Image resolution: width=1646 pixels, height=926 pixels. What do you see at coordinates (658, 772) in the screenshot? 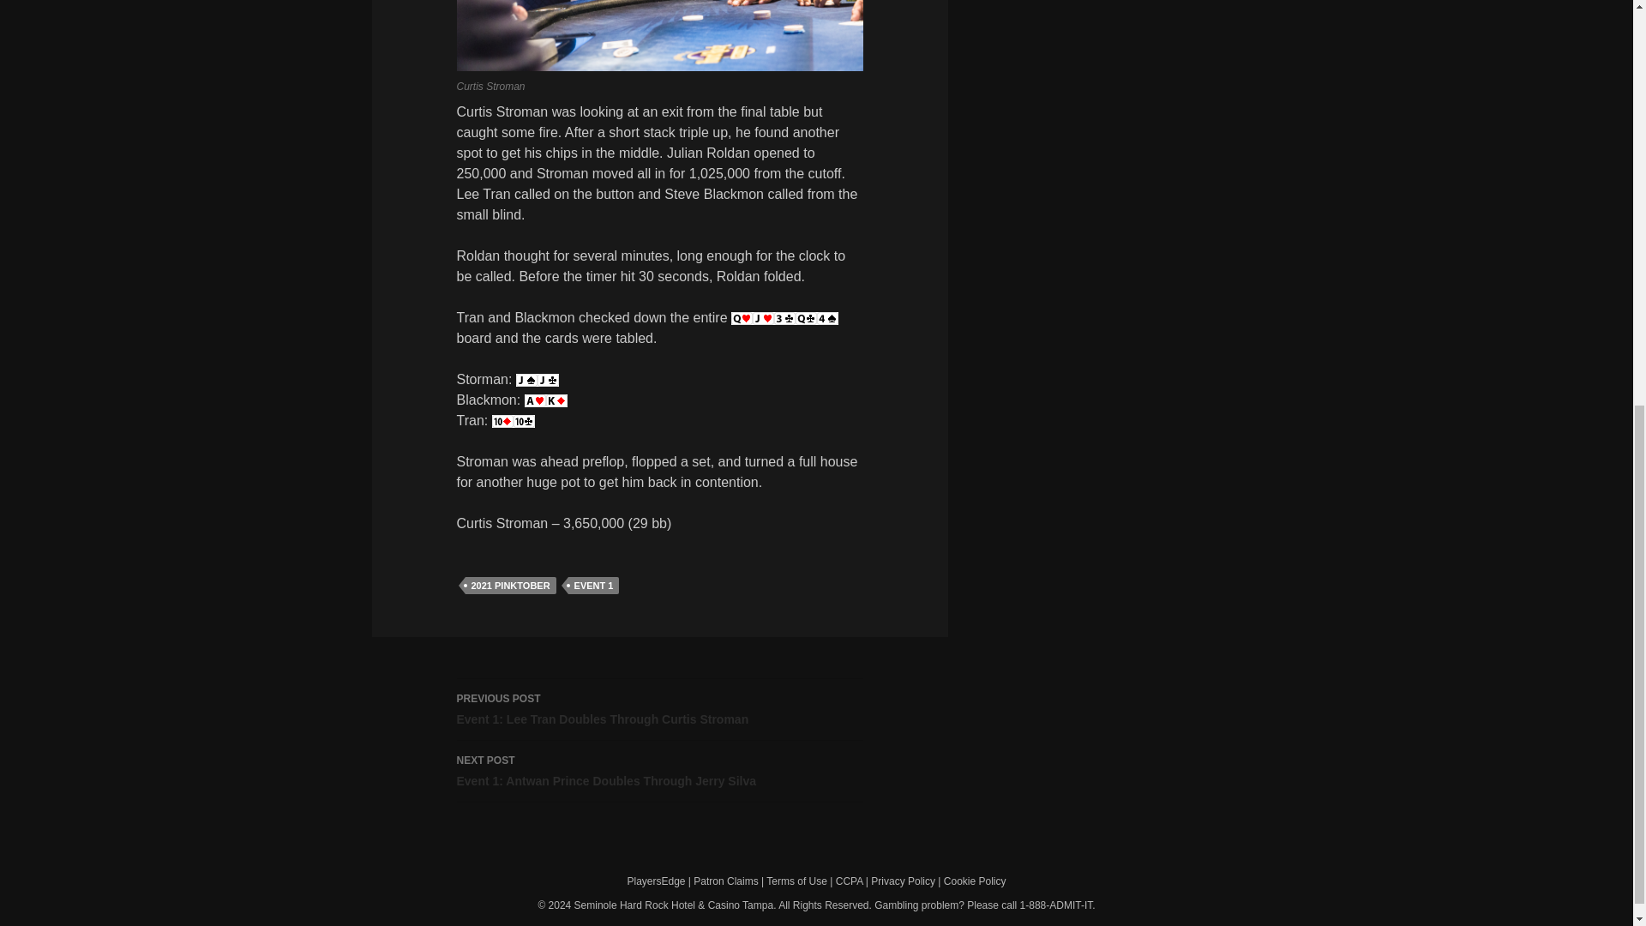
I see `EVENT 1` at bounding box center [658, 772].